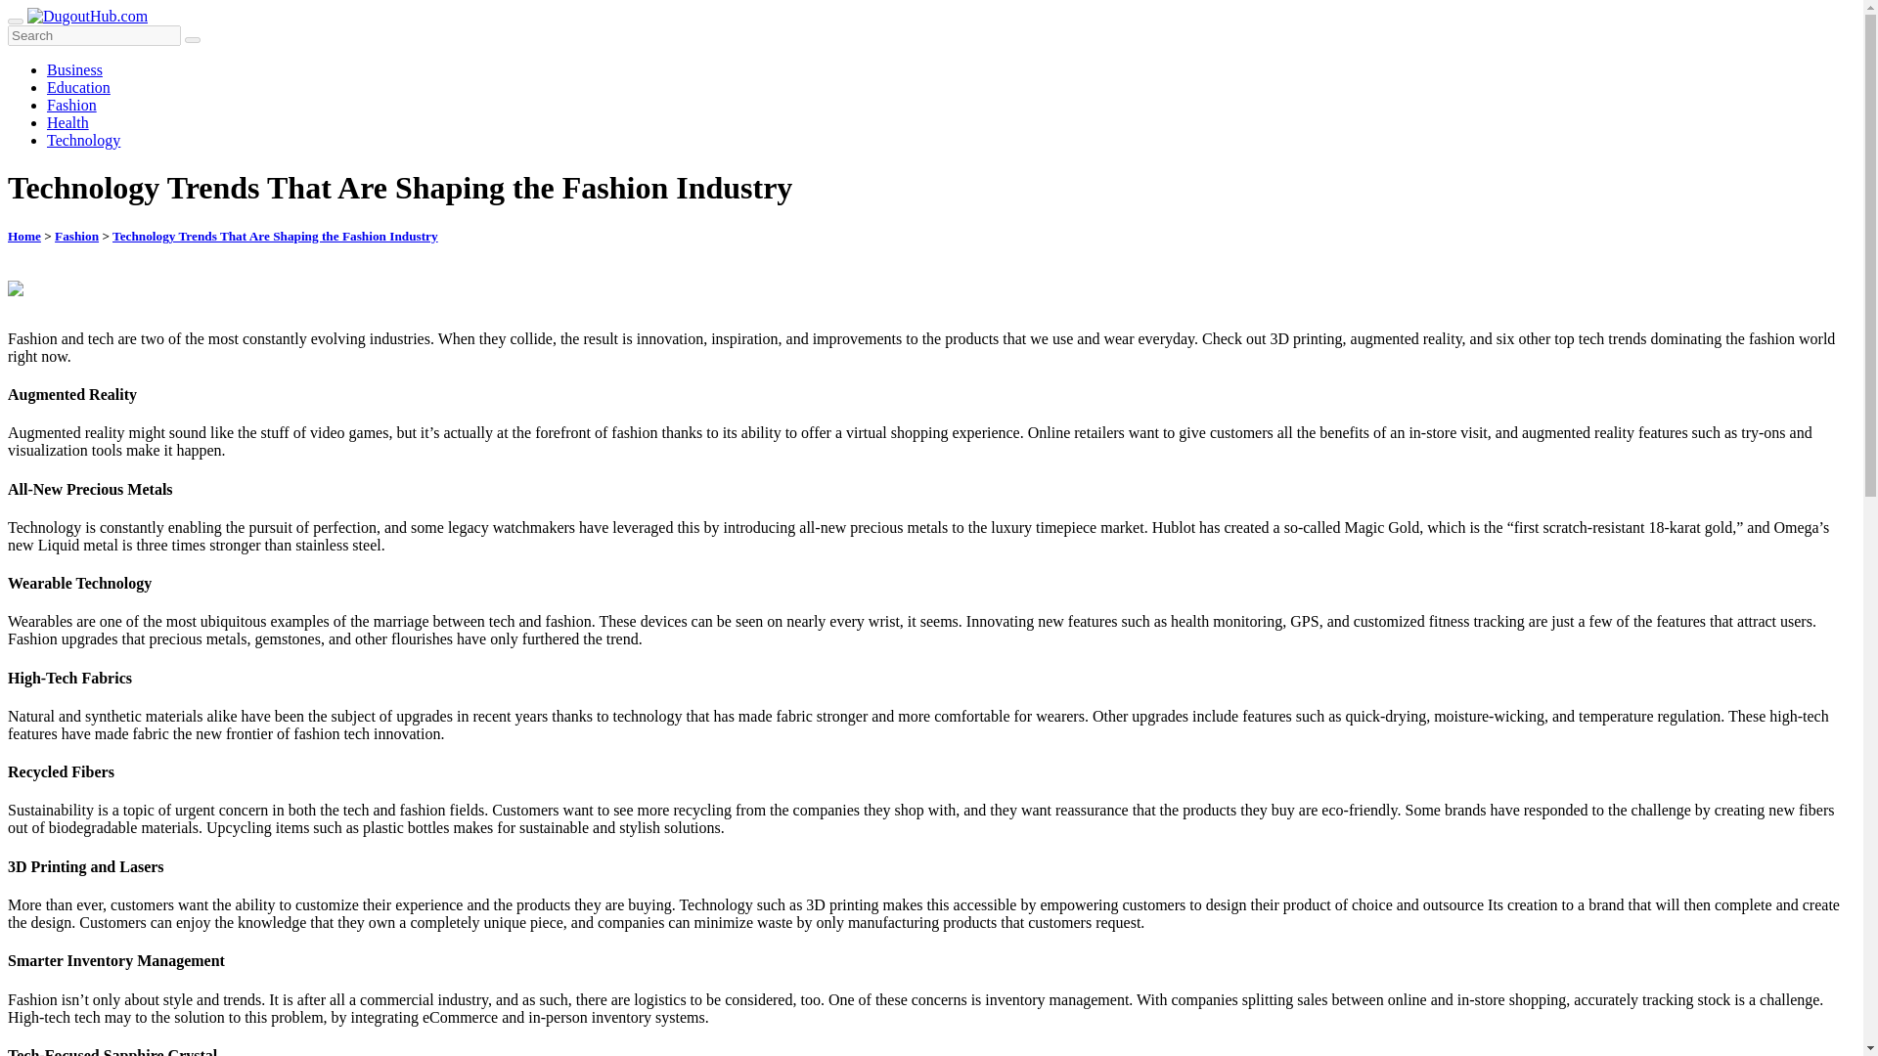 Image resolution: width=1878 pixels, height=1056 pixels. Describe the element at coordinates (275, 237) in the screenshot. I see `Technology Trends That Are Shaping the Fashion Industry` at that location.